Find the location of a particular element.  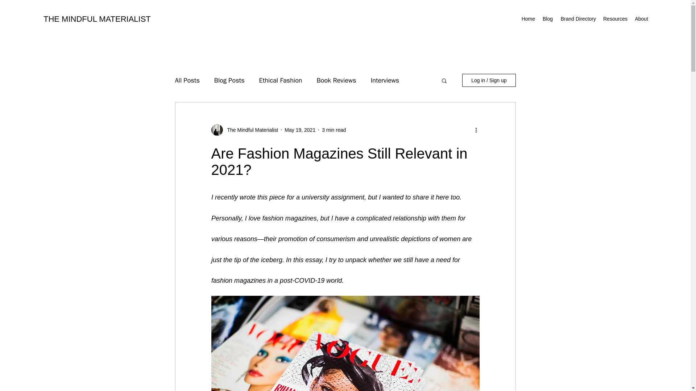

Ethical Fashion is located at coordinates (281, 80).